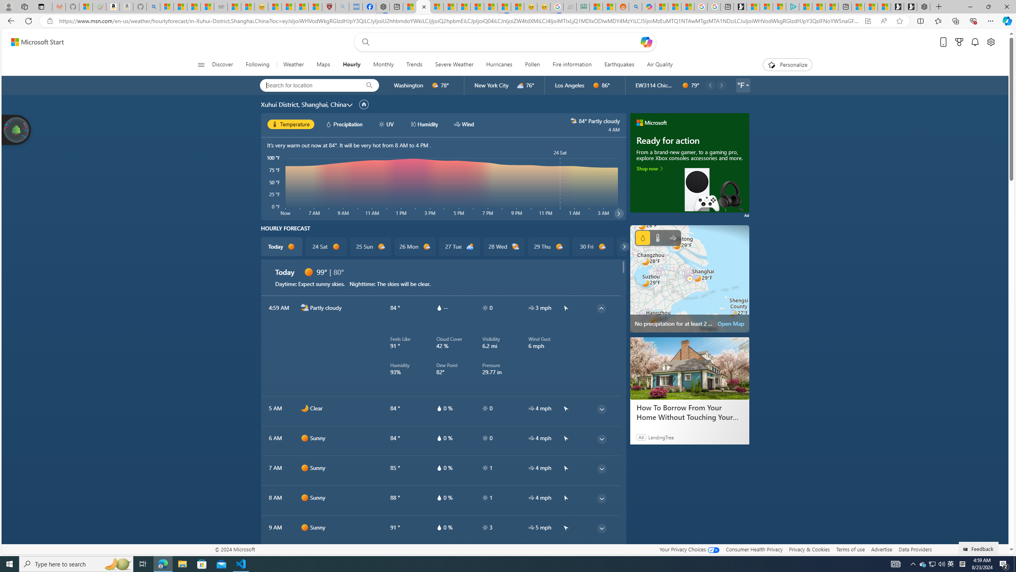 The height and width of the screenshot is (572, 1016). Describe the element at coordinates (915, 549) in the screenshot. I see `Data Providers` at that location.